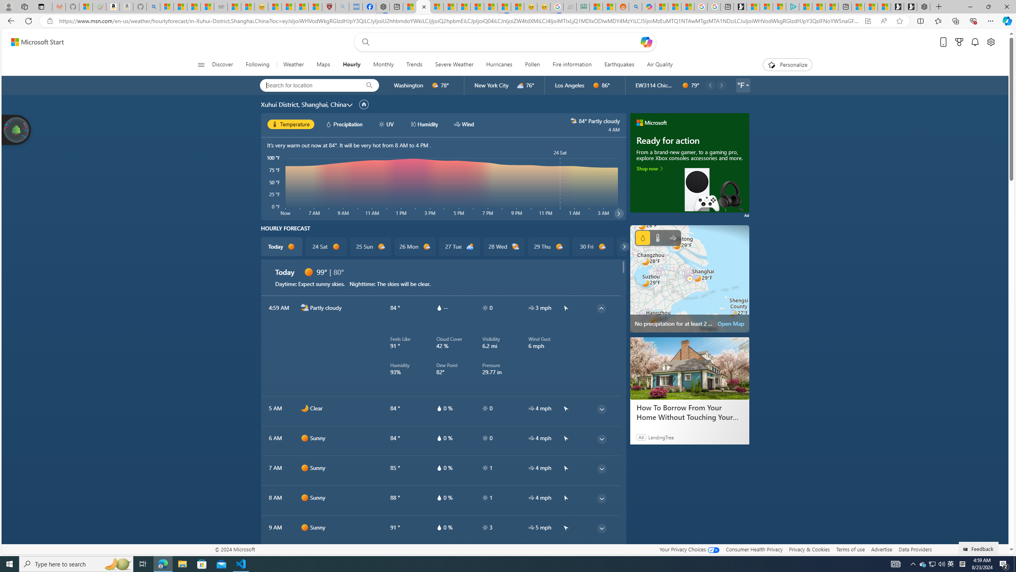 The height and width of the screenshot is (572, 1016). Describe the element at coordinates (915, 549) in the screenshot. I see `Data Providers` at that location.